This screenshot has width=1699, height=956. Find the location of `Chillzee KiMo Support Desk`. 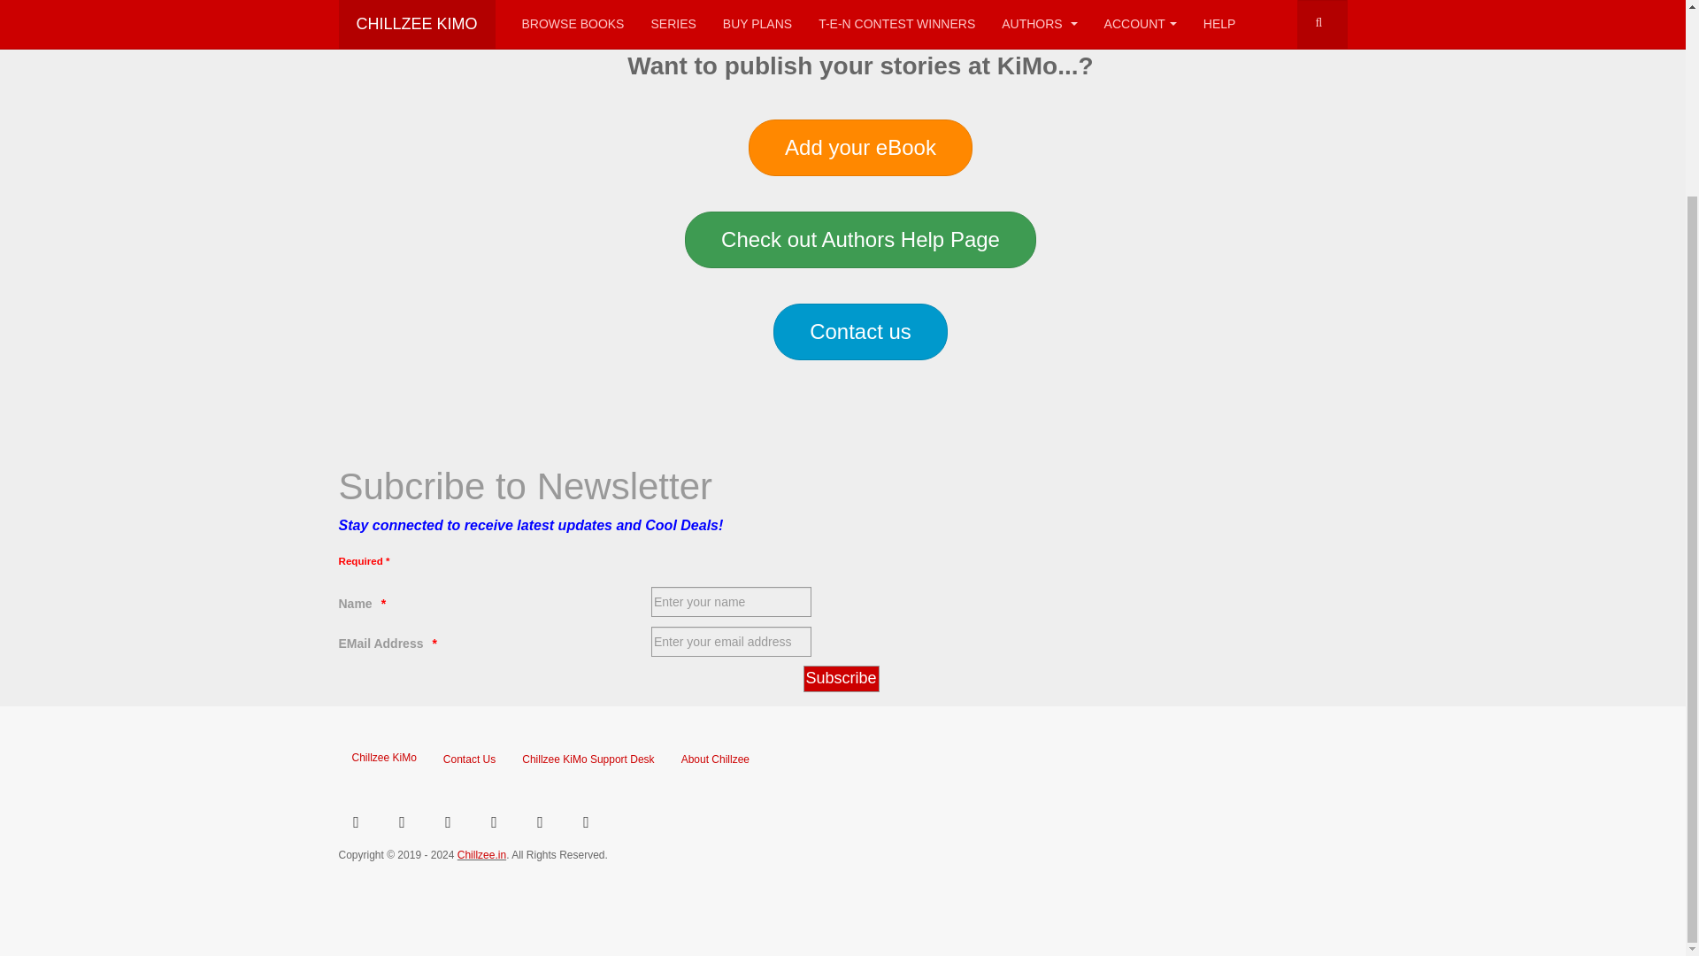

Chillzee KiMo Support Desk is located at coordinates (588, 759).